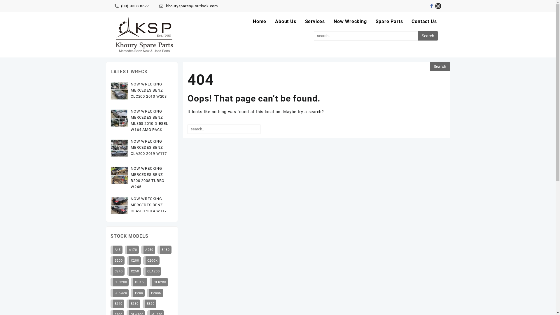  What do you see at coordinates (139, 282) in the screenshot?
I see `CLK55` at bounding box center [139, 282].